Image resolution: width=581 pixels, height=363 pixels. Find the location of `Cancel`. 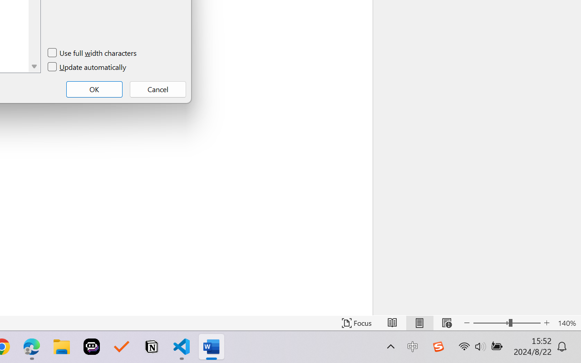

Cancel is located at coordinates (158, 89).